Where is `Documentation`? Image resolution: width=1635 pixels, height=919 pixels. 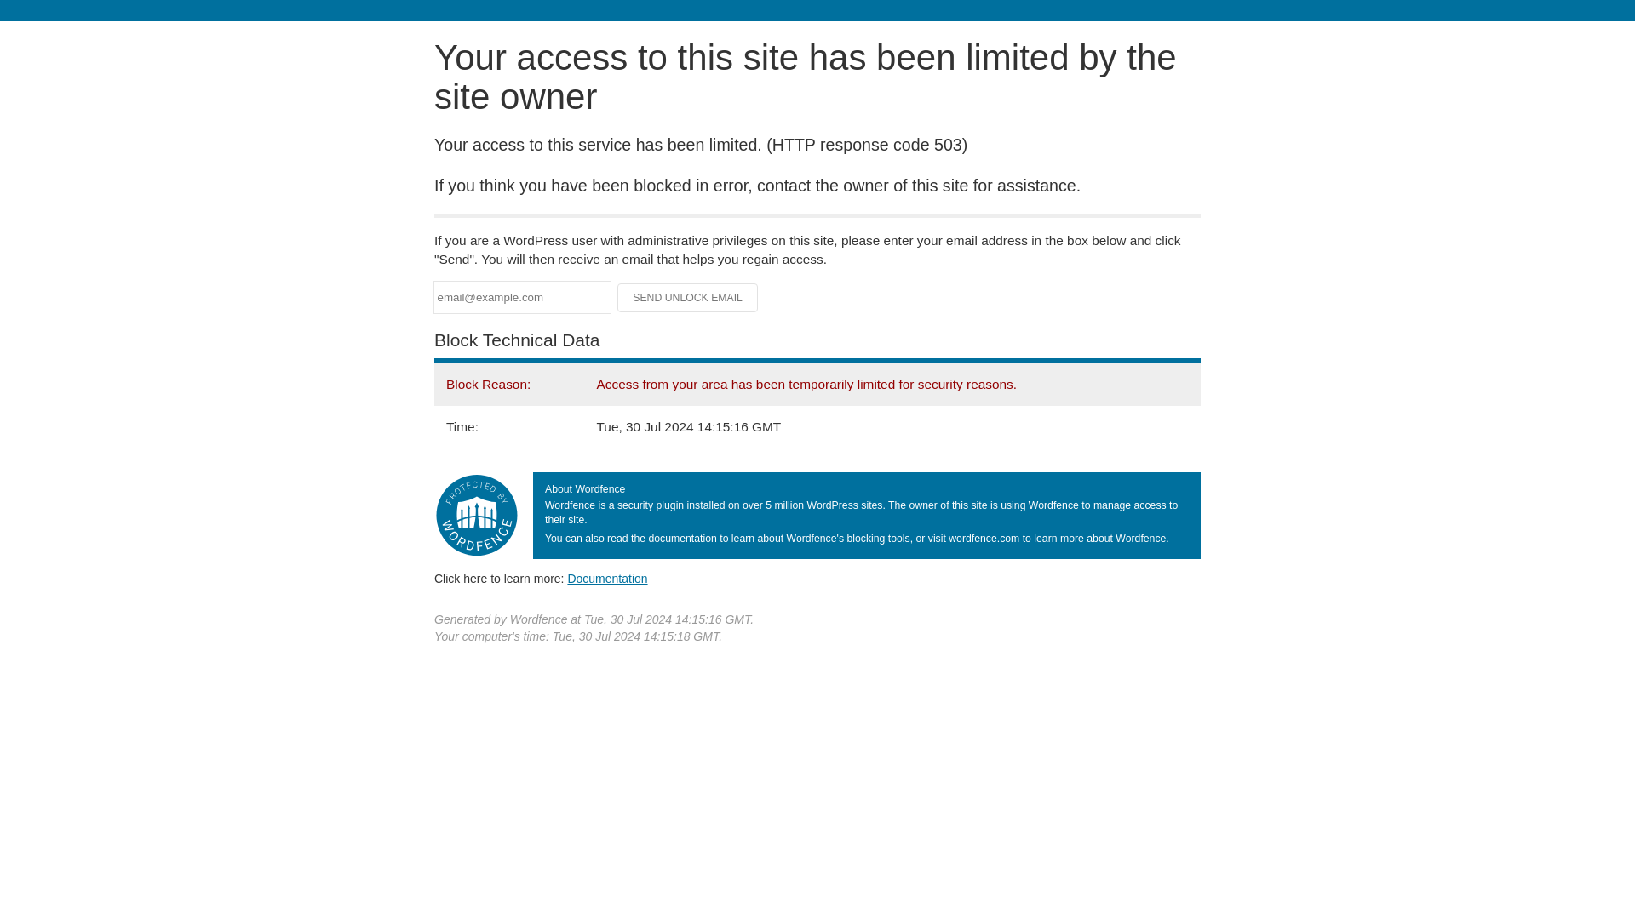
Documentation is located at coordinates (607, 578).